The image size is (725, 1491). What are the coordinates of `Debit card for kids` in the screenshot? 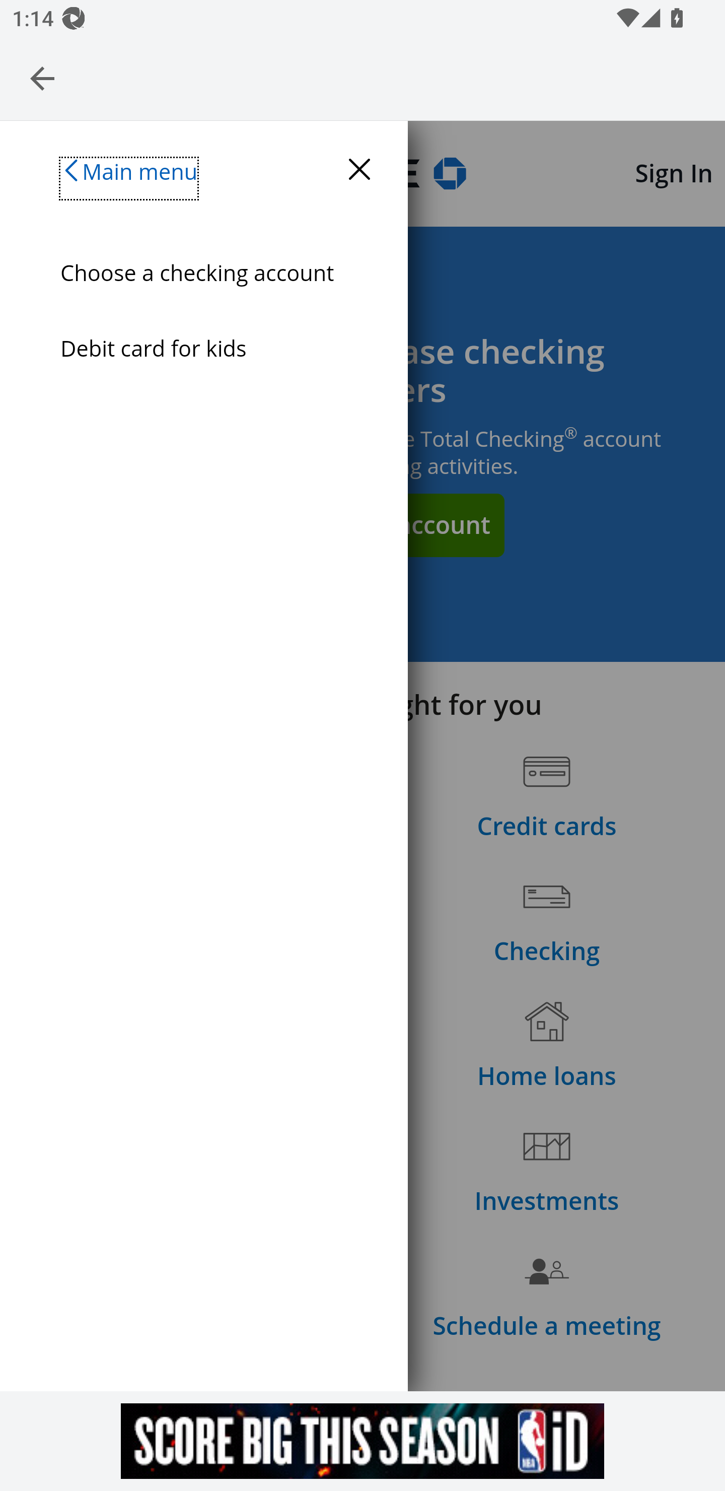 It's located at (215, 348).